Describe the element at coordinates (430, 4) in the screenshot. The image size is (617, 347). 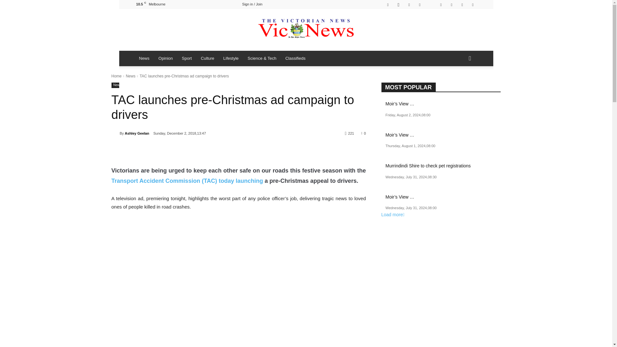
I see `TikTok` at that location.